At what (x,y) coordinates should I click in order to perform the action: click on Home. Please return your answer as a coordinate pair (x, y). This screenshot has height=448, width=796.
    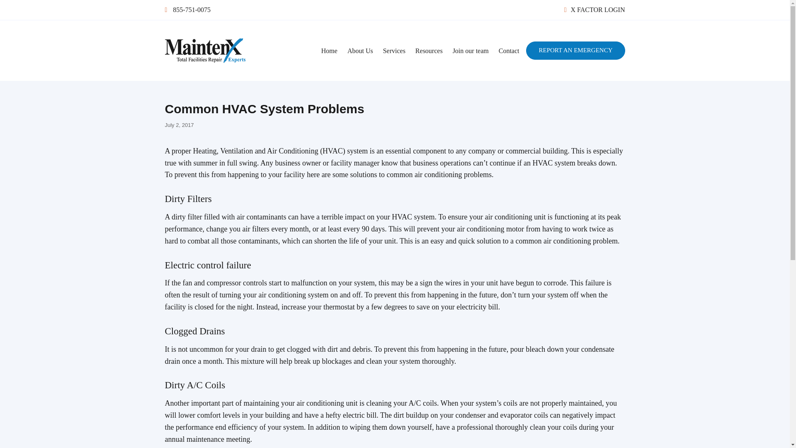
    Looking at the image, I should click on (329, 51).